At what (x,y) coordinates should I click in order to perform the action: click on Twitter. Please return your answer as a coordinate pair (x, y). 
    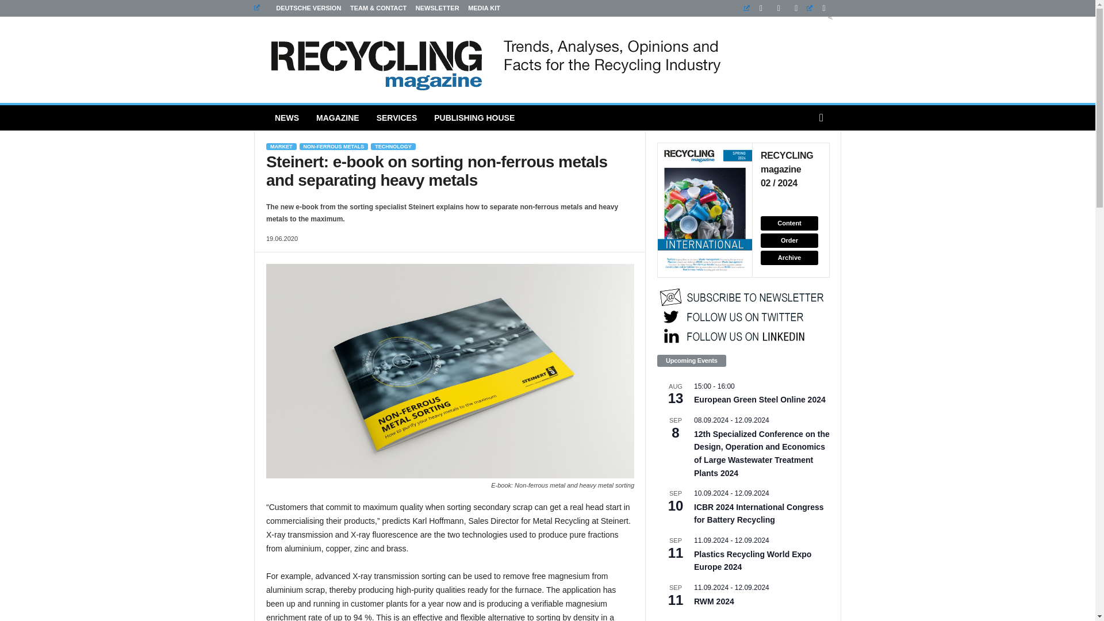
    Looking at the image, I should click on (819, 8).